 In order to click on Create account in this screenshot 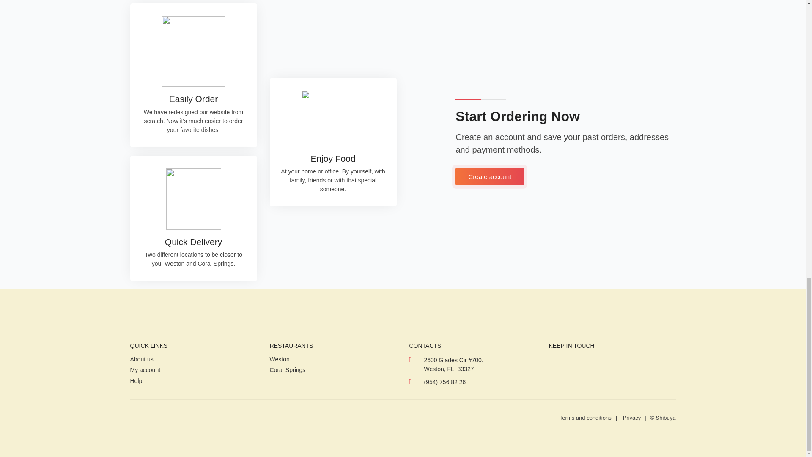, I will do `click(490, 177)`.